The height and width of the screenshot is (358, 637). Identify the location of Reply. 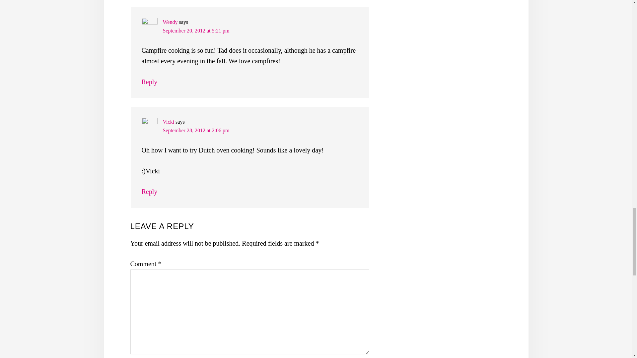
(149, 192).